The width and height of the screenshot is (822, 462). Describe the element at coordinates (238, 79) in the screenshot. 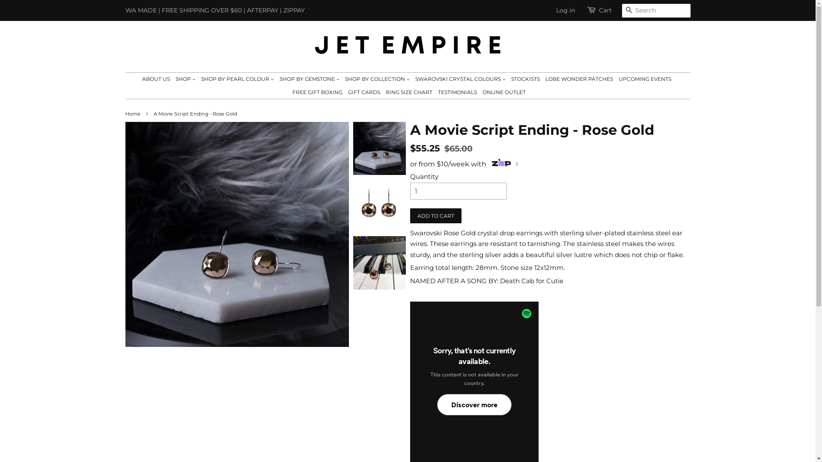

I see `SHOP BY PEARL COLOUR` at that location.